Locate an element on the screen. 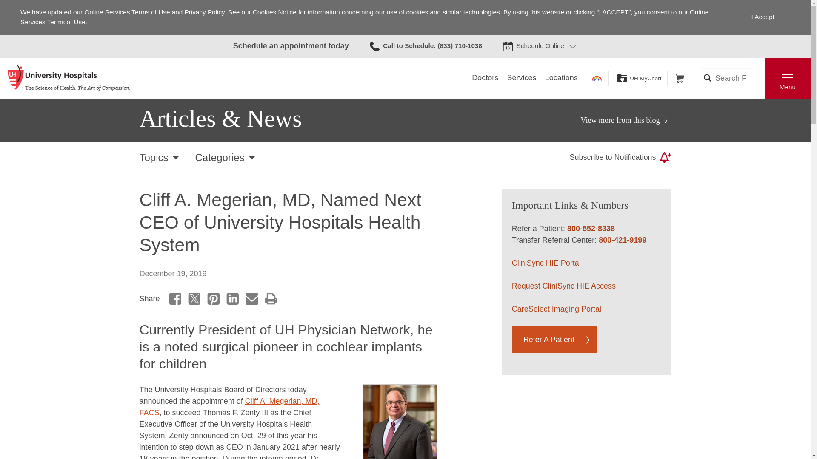 Image resolution: width=817 pixels, height=459 pixels. Online Services Terms of Use is located at coordinates (127, 12).